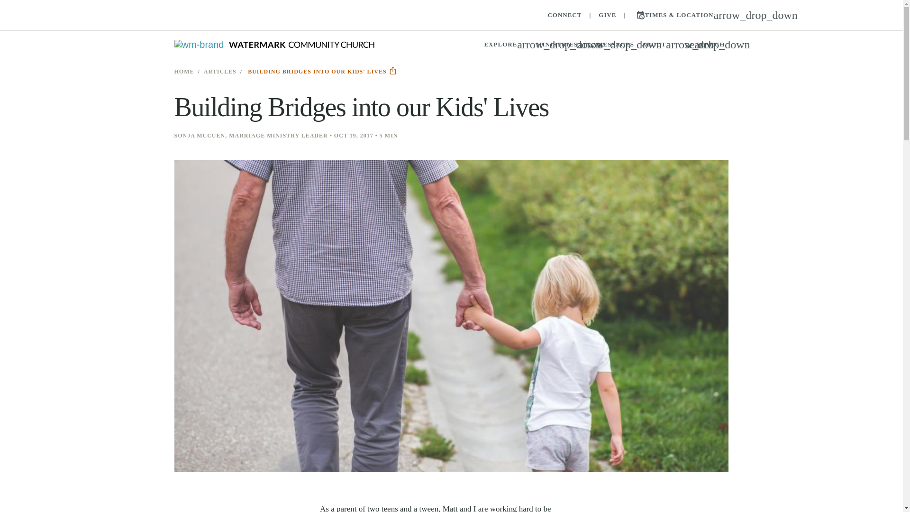 Image resolution: width=910 pixels, height=512 pixels. Describe the element at coordinates (615, 45) in the screenshot. I see `CONNECT` at that location.